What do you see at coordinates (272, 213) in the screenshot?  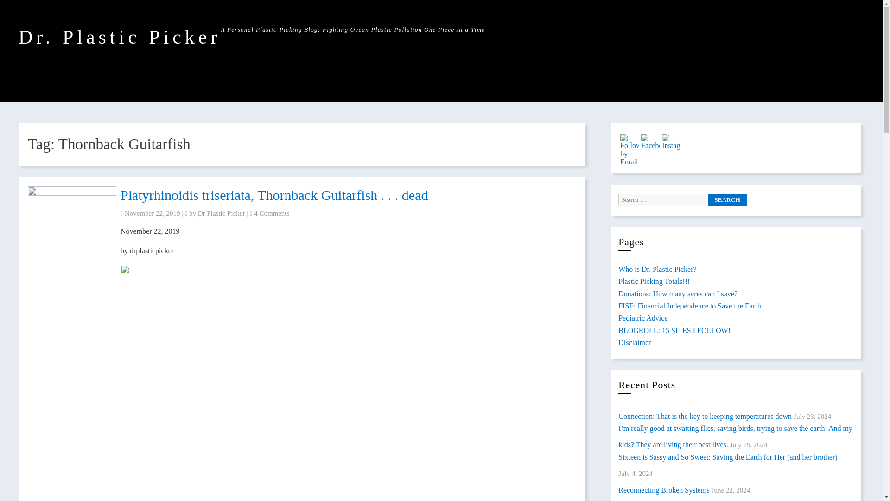 I see `4 Comments` at bounding box center [272, 213].